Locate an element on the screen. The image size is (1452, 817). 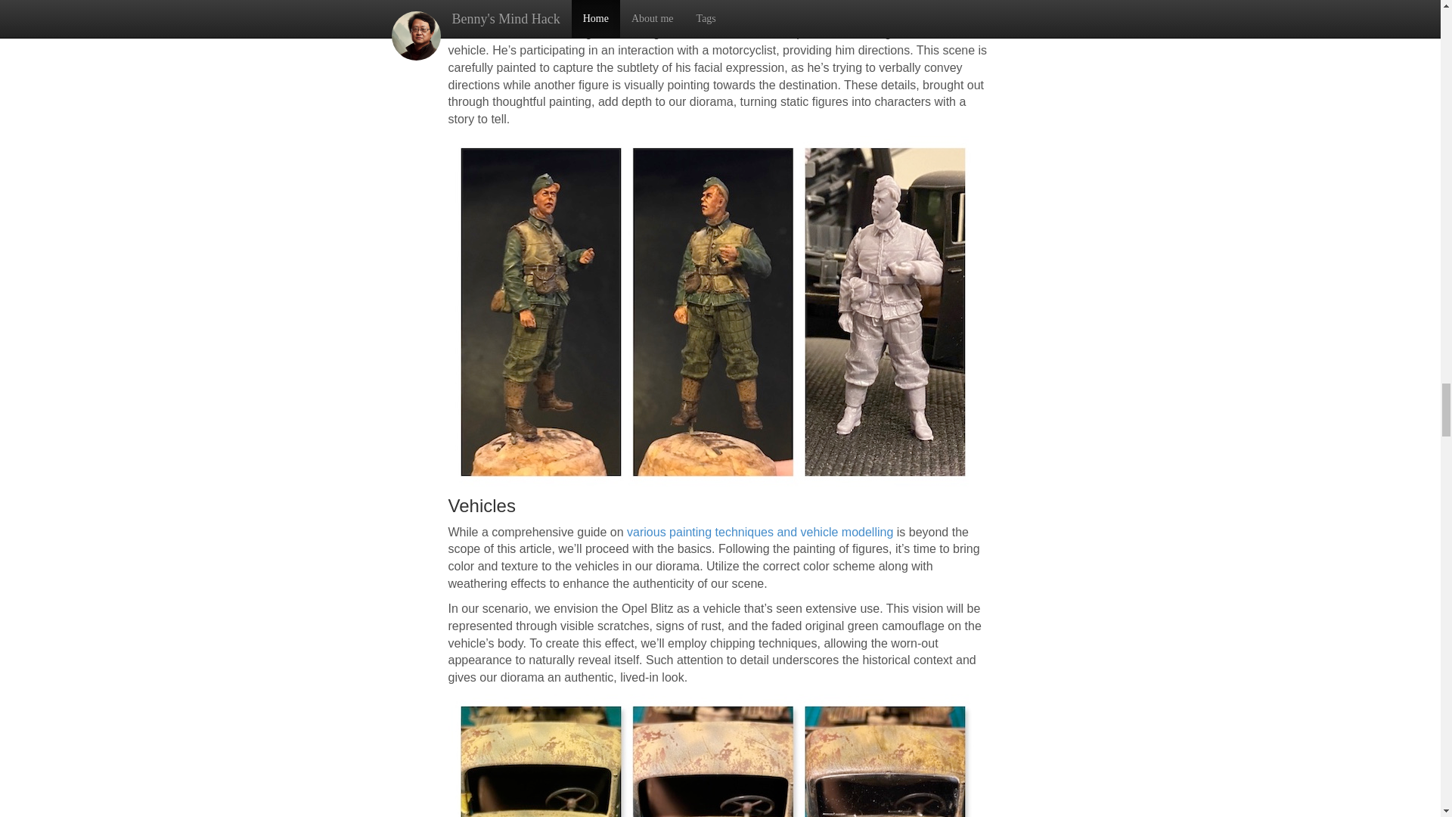
various painting techniques and vehicle modelling is located at coordinates (759, 532).